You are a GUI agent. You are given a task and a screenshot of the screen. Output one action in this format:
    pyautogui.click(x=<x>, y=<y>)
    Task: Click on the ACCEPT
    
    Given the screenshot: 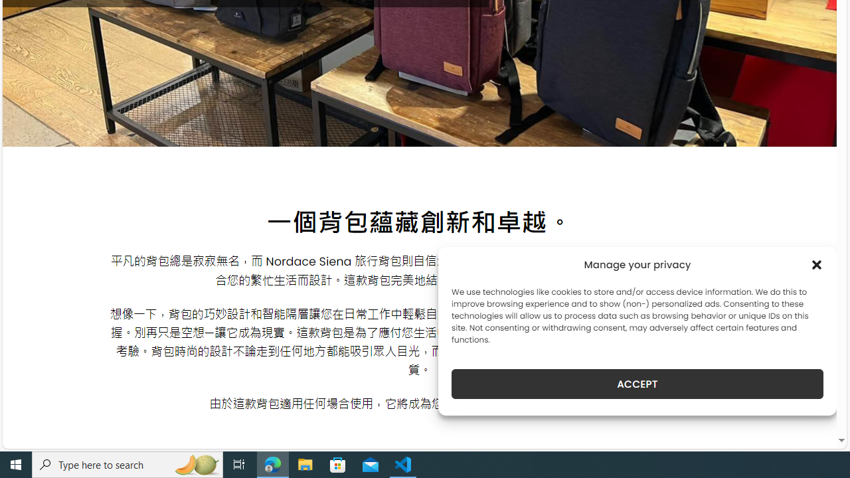 What is the action you would take?
    pyautogui.click(x=637, y=384)
    